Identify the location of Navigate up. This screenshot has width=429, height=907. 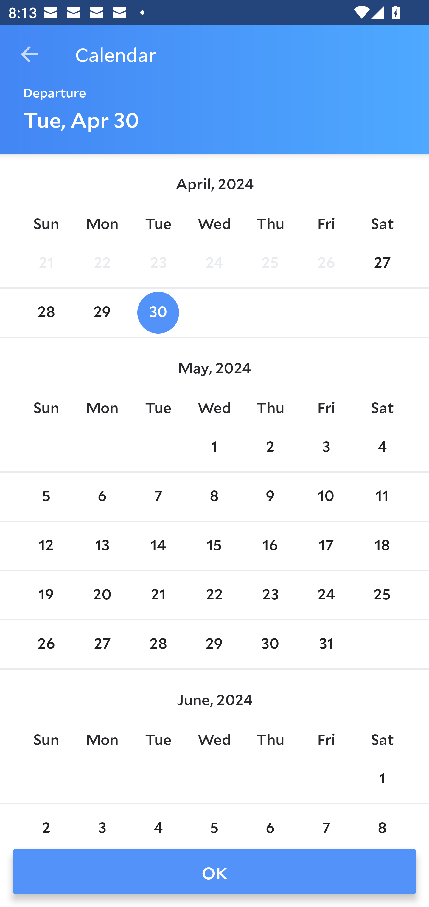
(29, 54).